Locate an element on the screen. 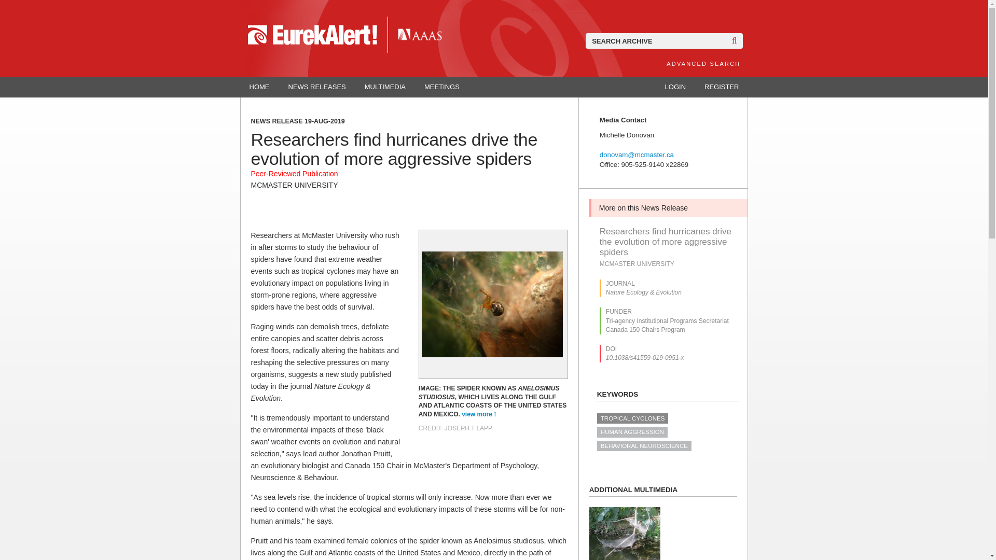 The height and width of the screenshot is (560, 996). Peer-Reviewed Publication is located at coordinates (295, 174).